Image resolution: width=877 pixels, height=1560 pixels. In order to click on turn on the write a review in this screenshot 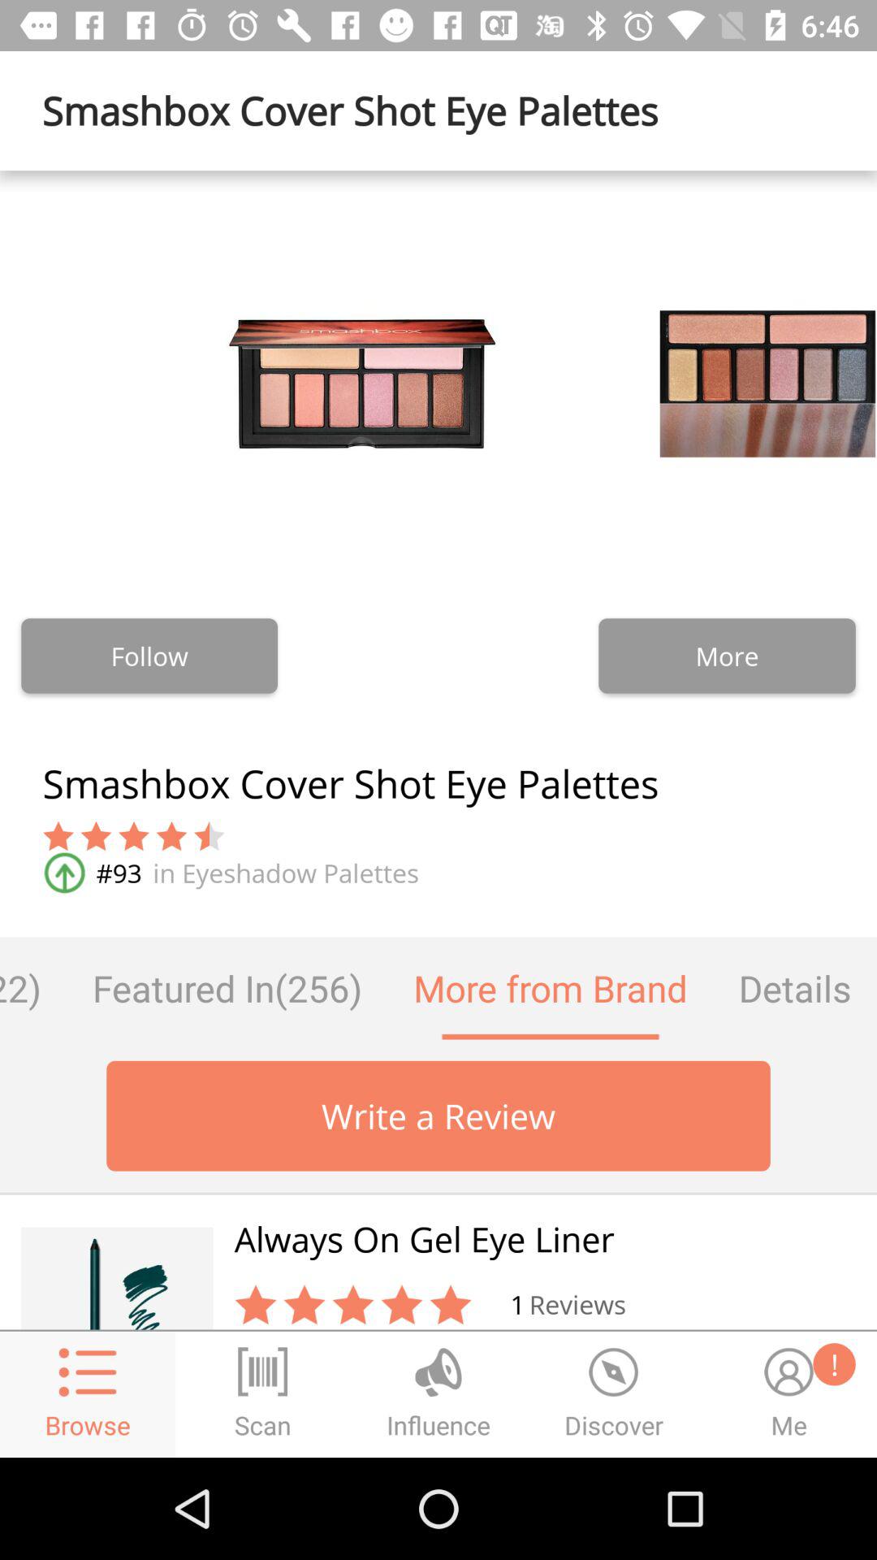, I will do `click(438, 1116)`.